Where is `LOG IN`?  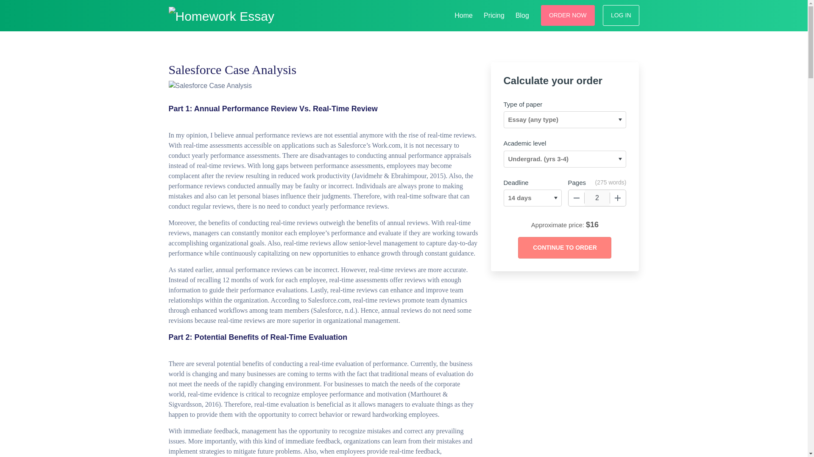 LOG IN is located at coordinates (621, 15).